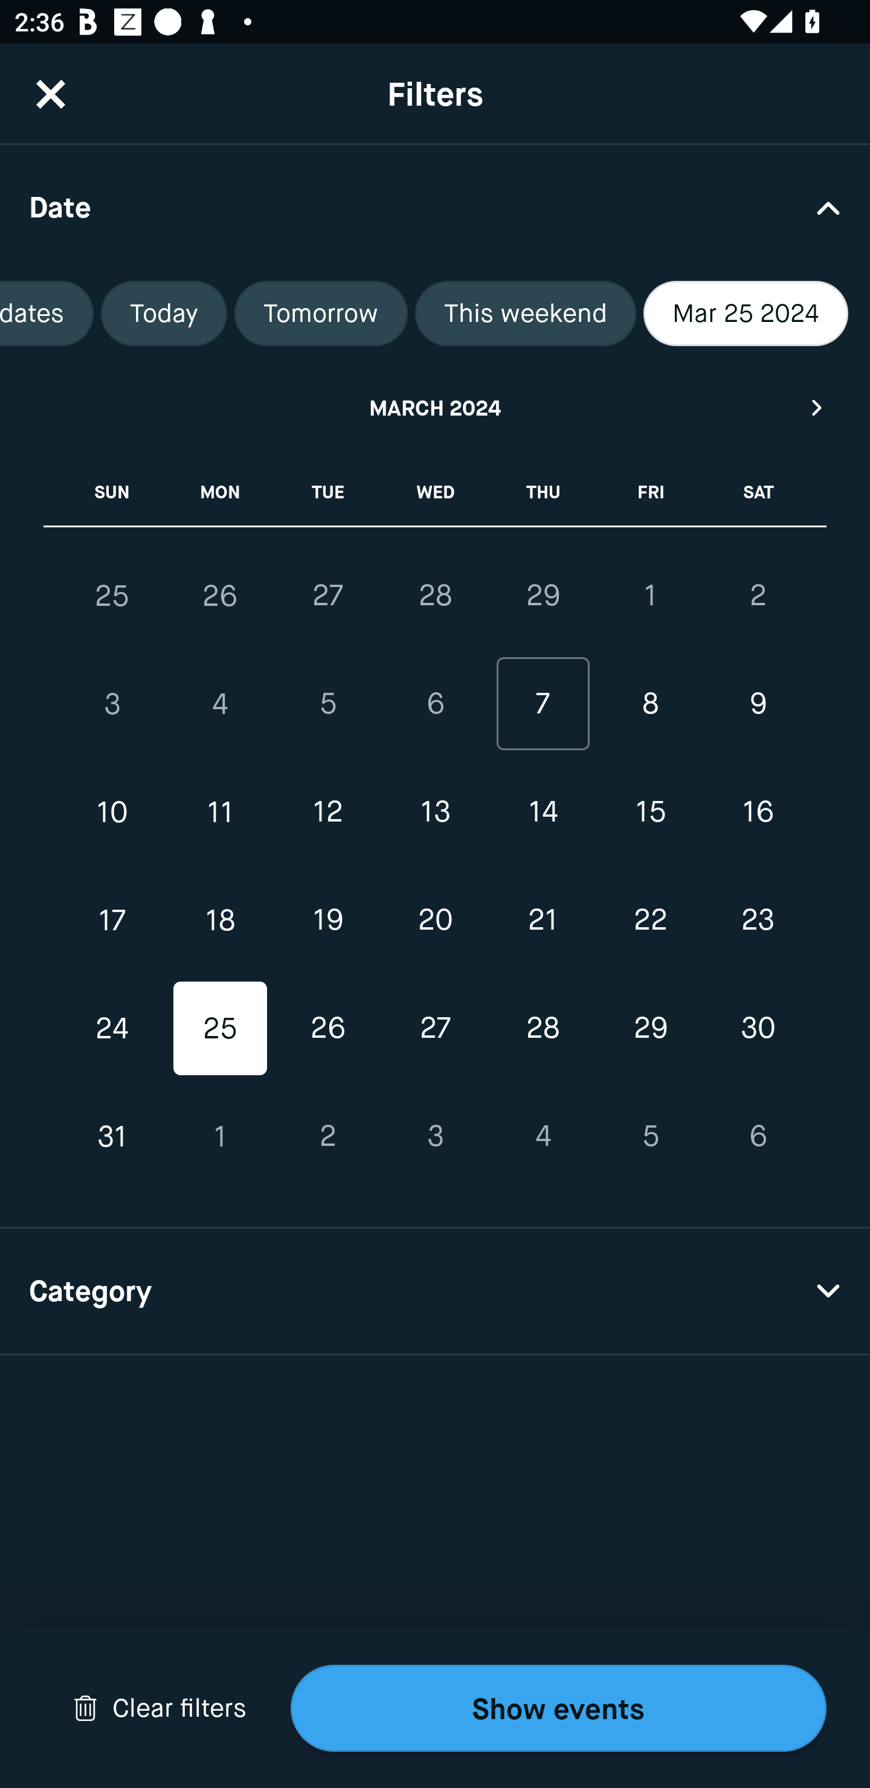 The image size is (870, 1788). What do you see at coordinates (650, 595) in the screenshot?
I see `1` at bounding box center [650, 595].